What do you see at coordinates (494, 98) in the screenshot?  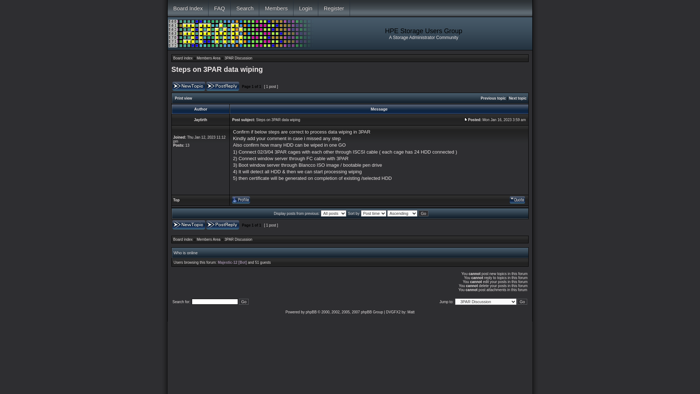 I see `Previous topic` at bounding box center [494, 98].